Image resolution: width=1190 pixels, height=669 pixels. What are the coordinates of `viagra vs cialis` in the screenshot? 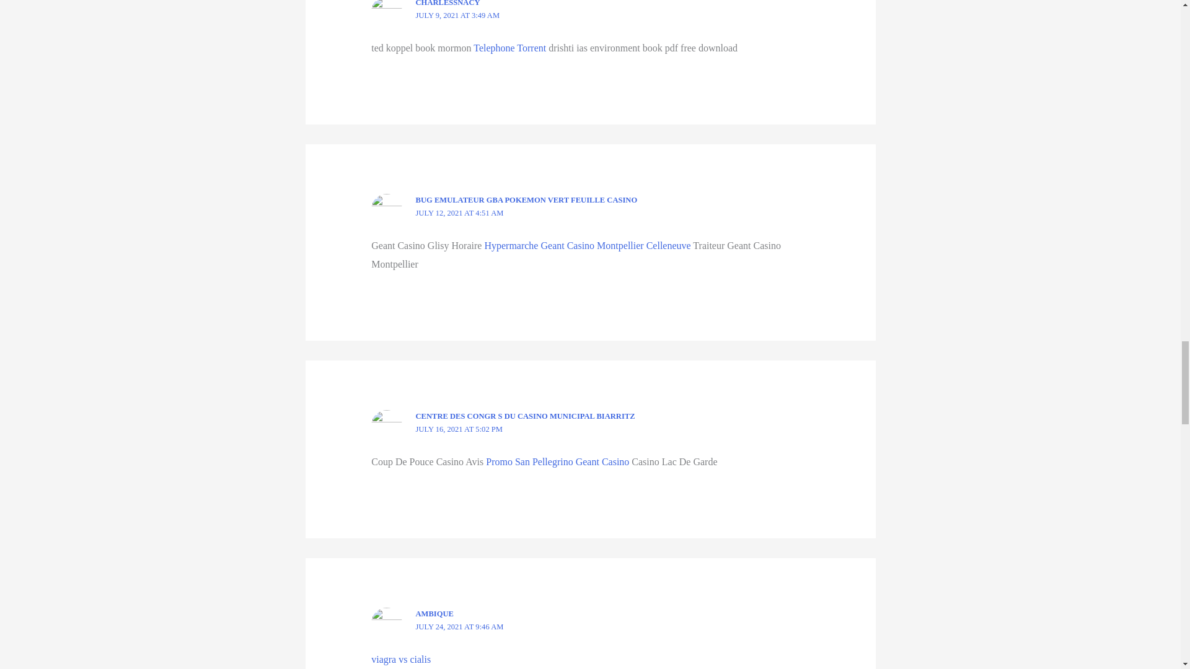 It's located at (401, 659).